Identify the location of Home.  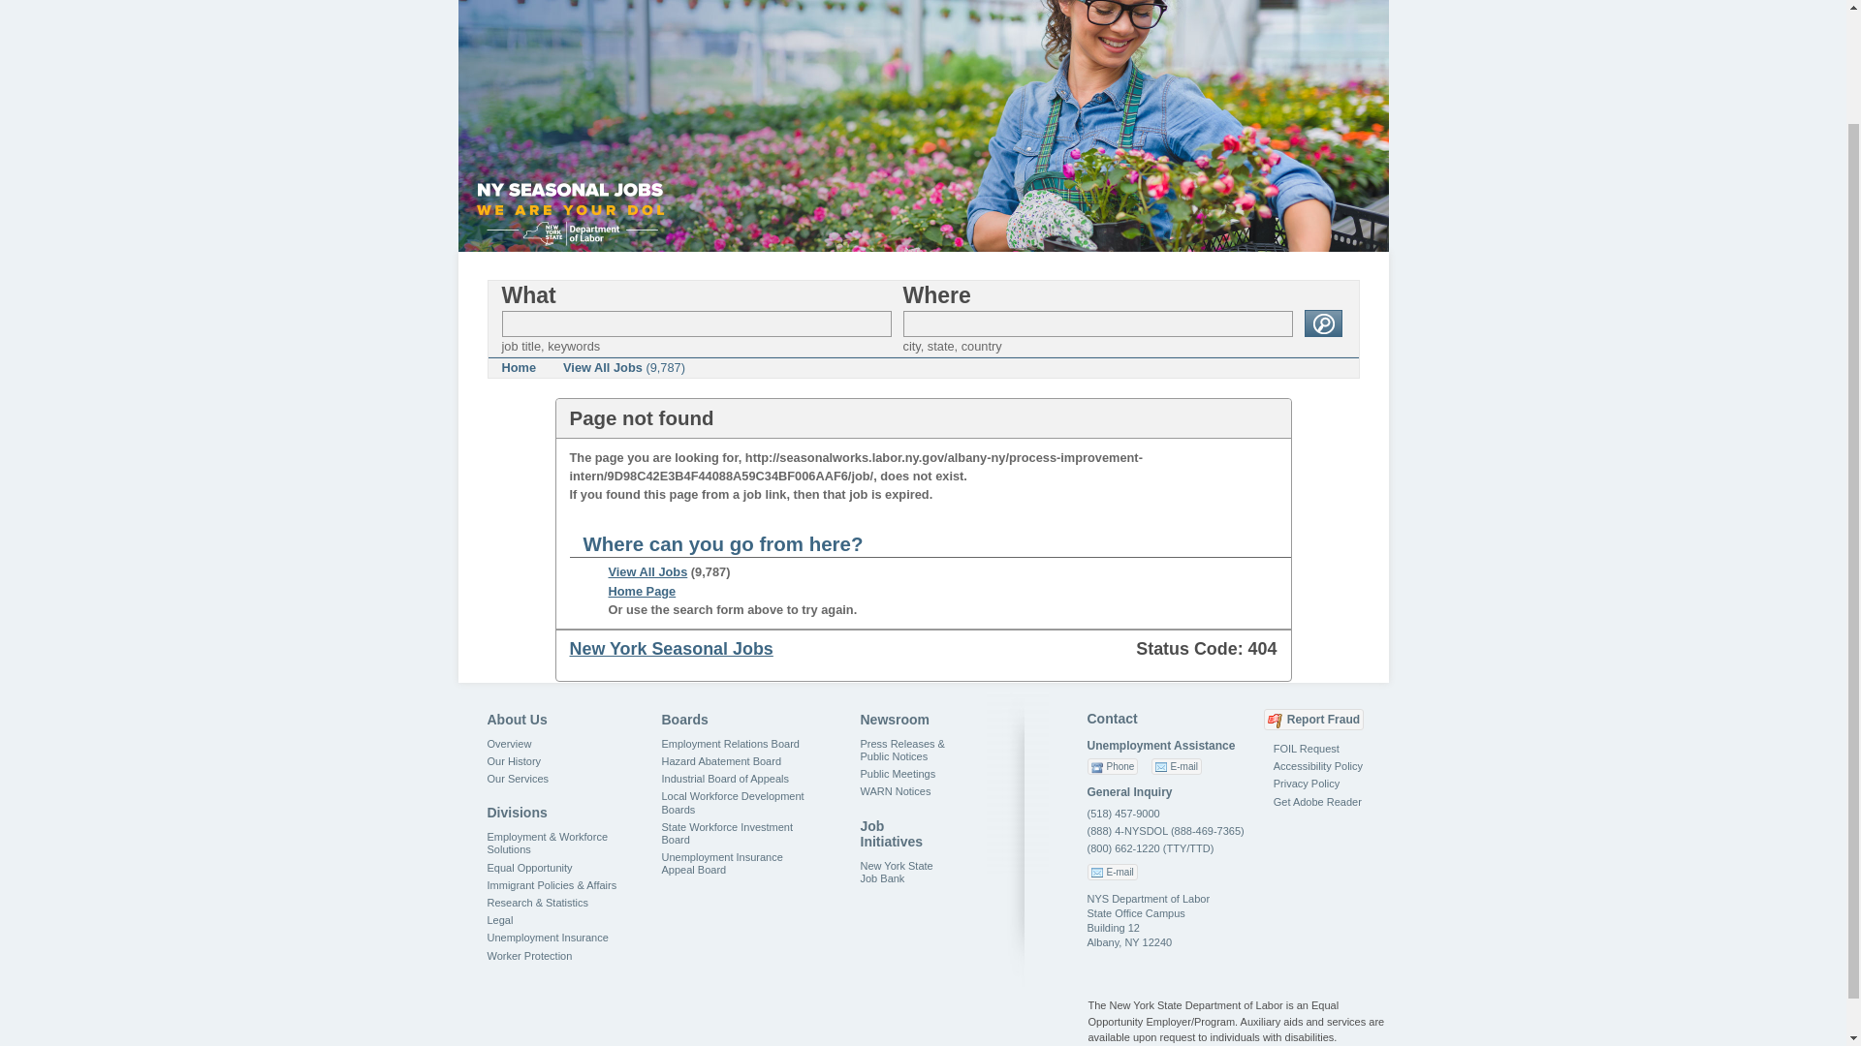
(520, 368).